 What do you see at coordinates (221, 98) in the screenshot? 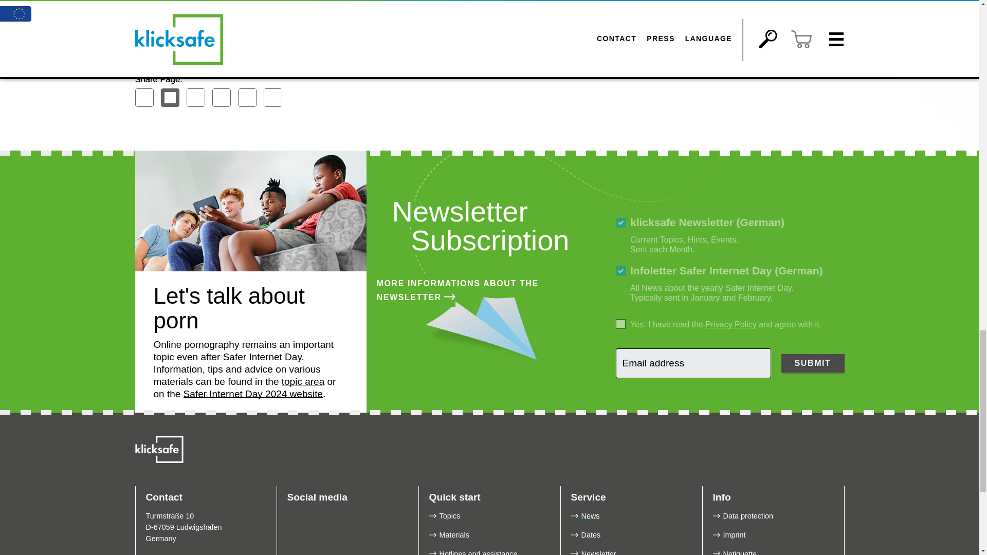
I see `Share on Threema` at bounding box center [221, 98].